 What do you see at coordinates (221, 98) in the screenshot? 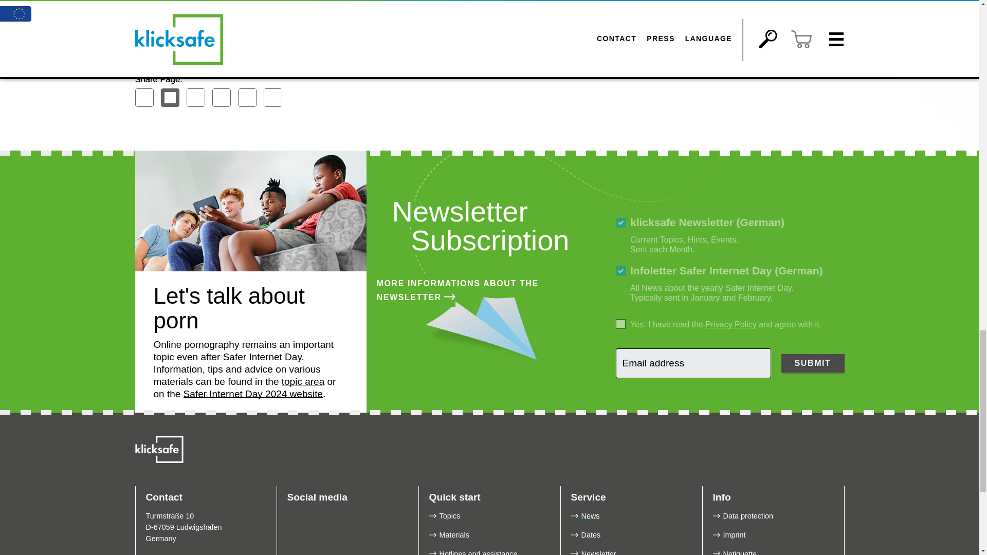
I see `Share on Threema` at bounding box center [221, 98].